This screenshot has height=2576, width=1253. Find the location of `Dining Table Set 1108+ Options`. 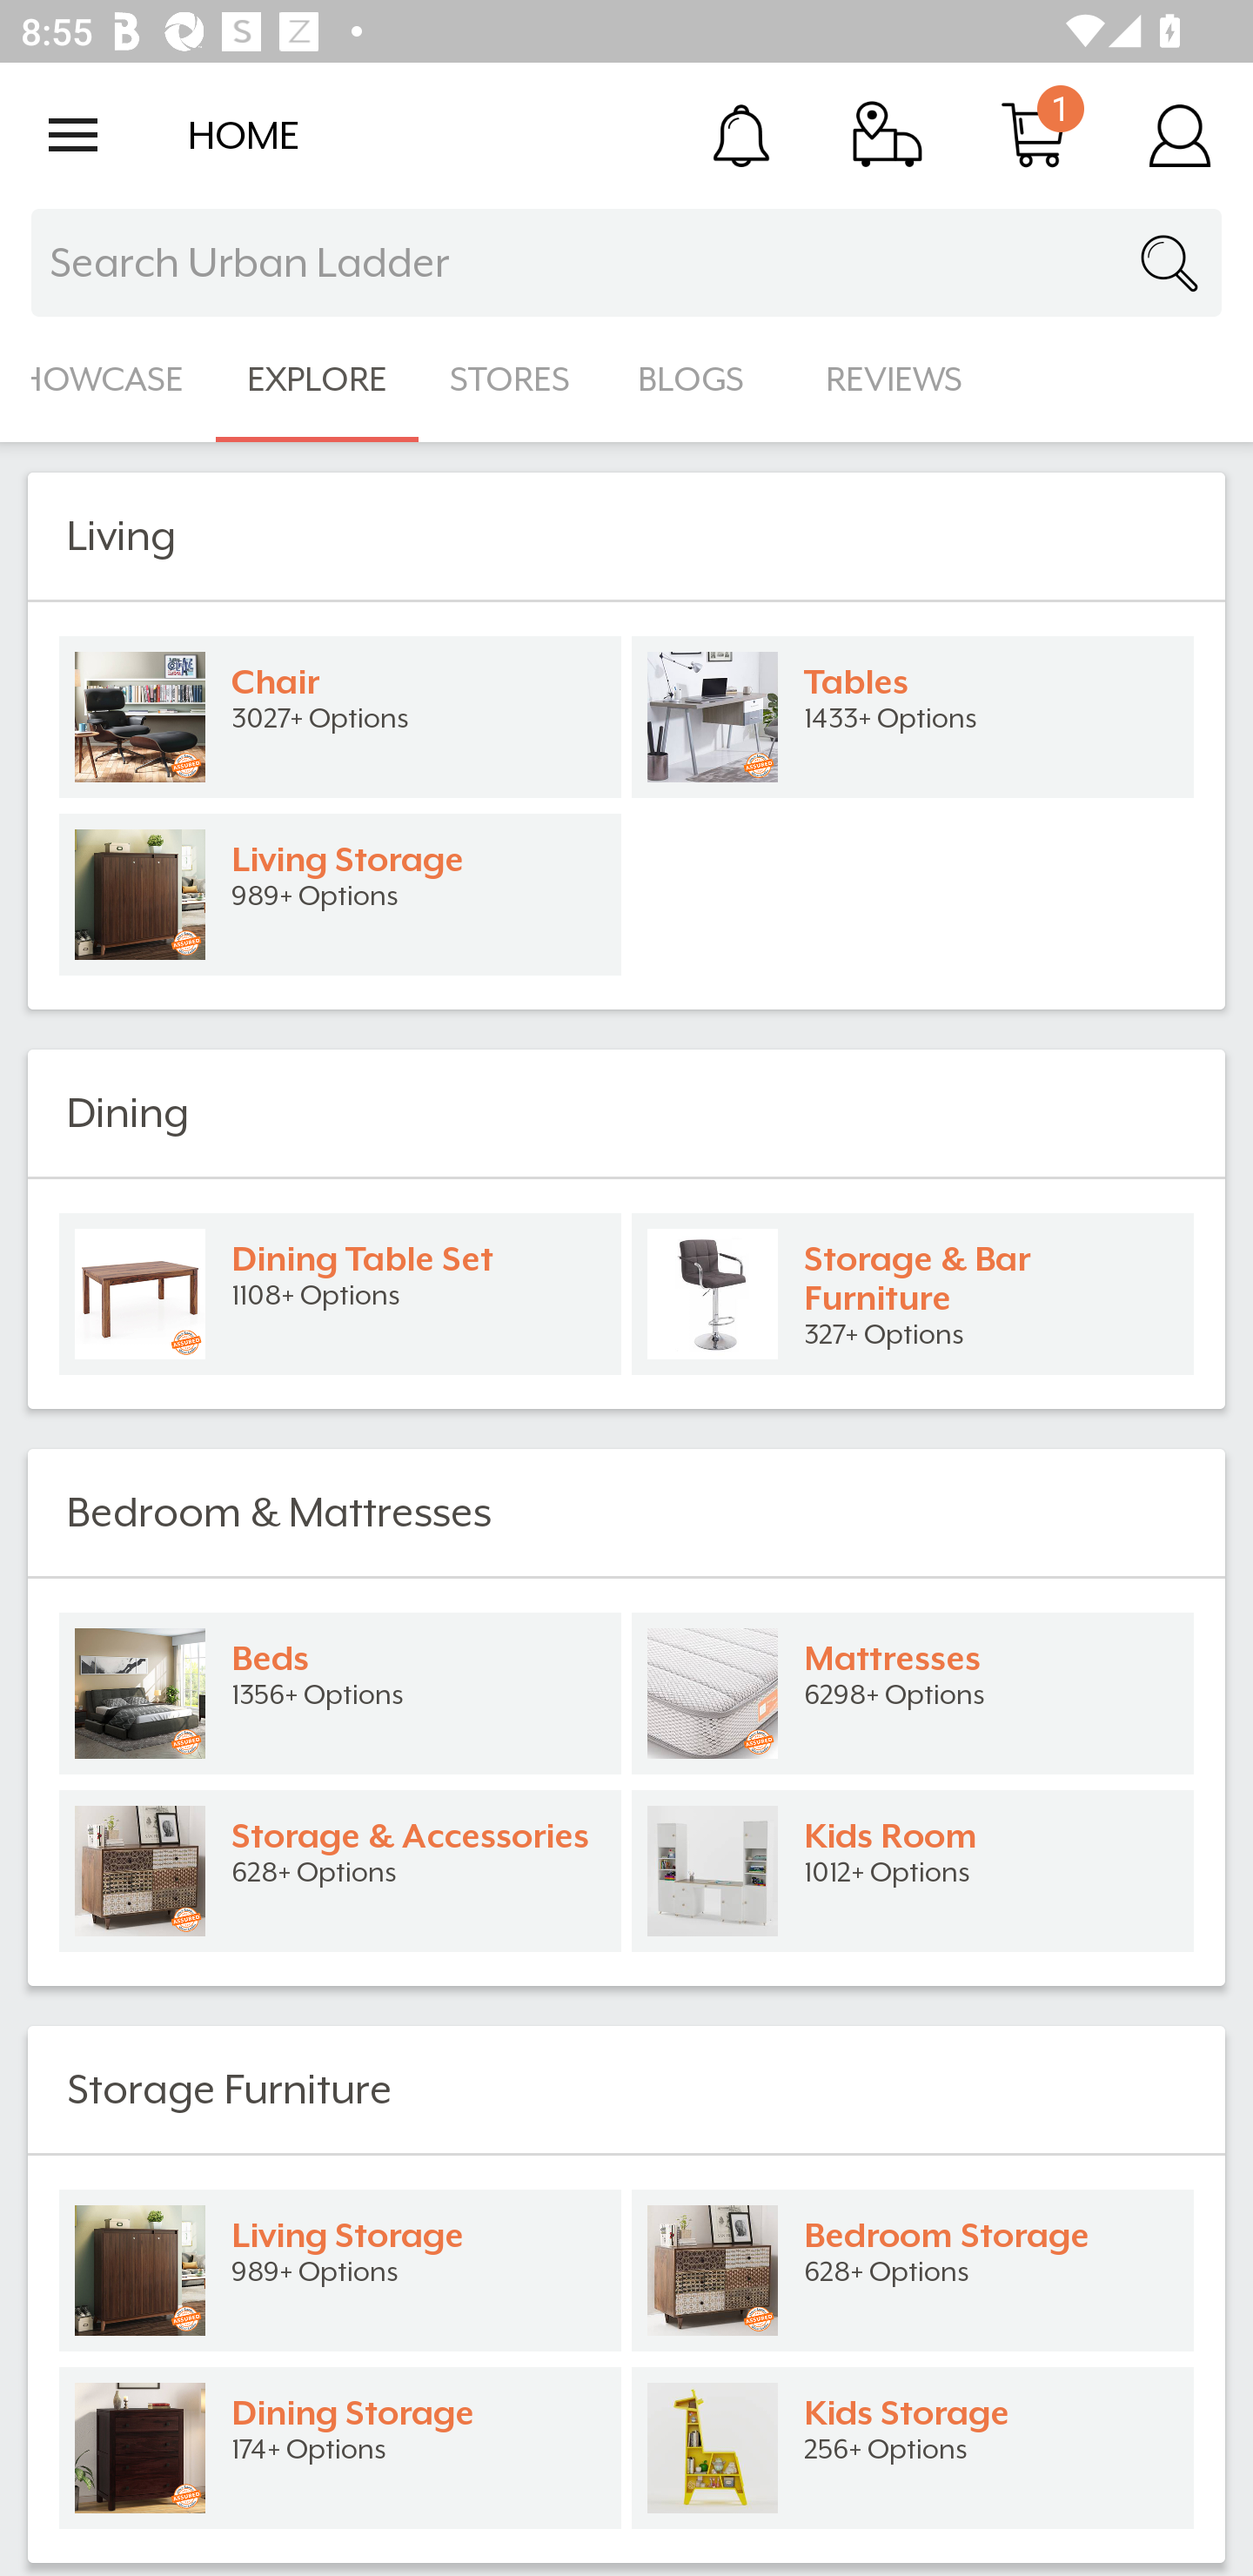

Dining Table Set 1108+ Options is located at coordinates (339, 1294).